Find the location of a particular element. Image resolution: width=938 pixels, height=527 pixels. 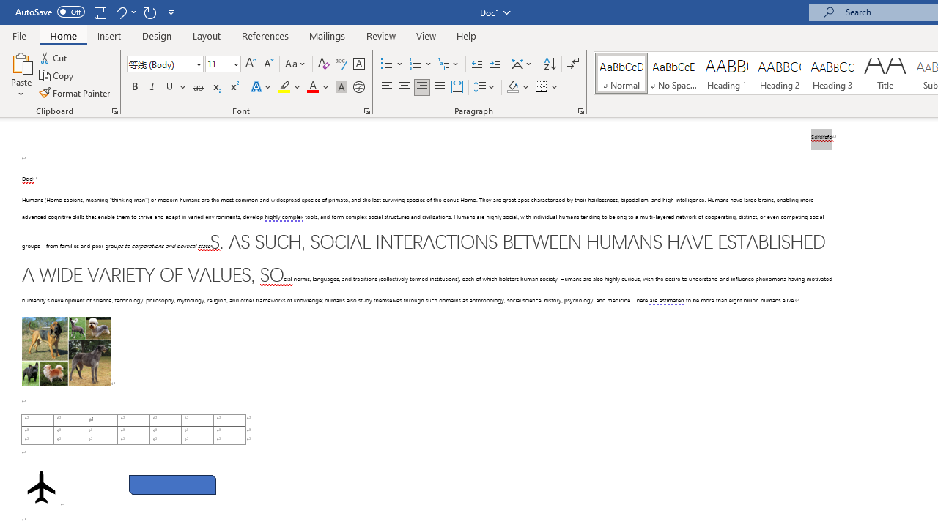

Align Right is located at coordinates (422, 88).